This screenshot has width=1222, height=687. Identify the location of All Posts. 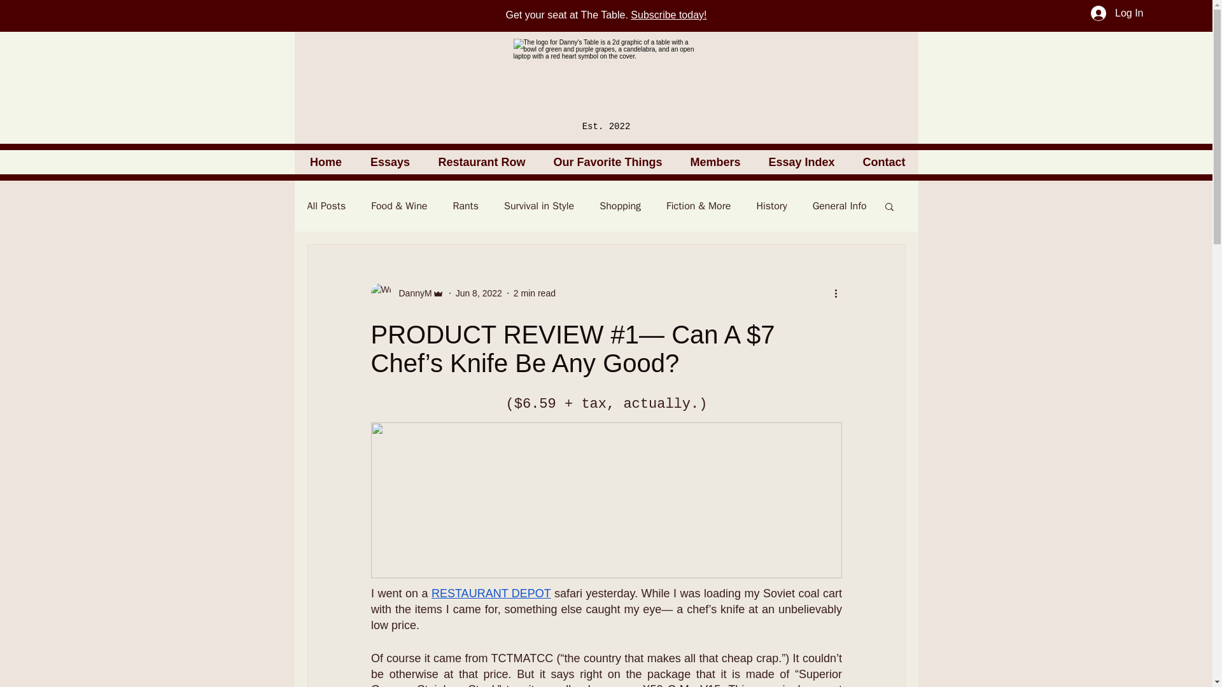
(326, 206).